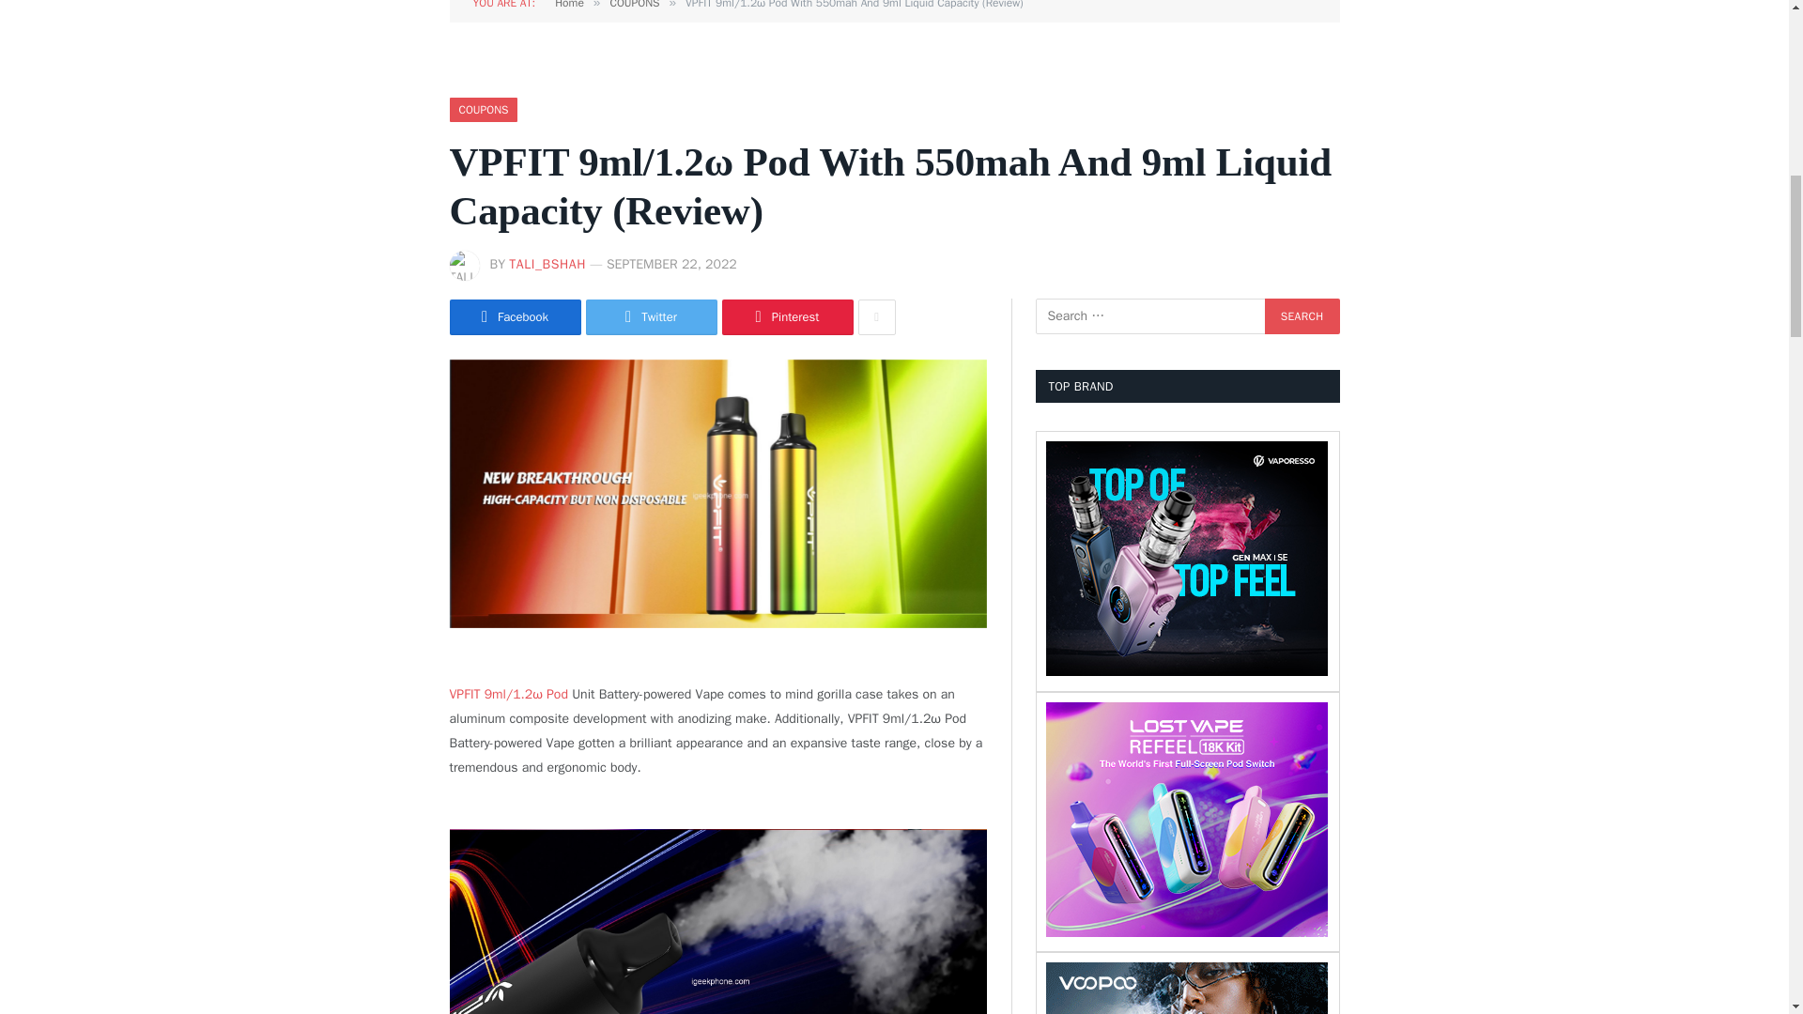 Image resolution: width=1803 pixels, height=1014 pixels. Describe the element at coordinates (787, 317) in the screenshot. I see `Share on Pinterest` at that location.